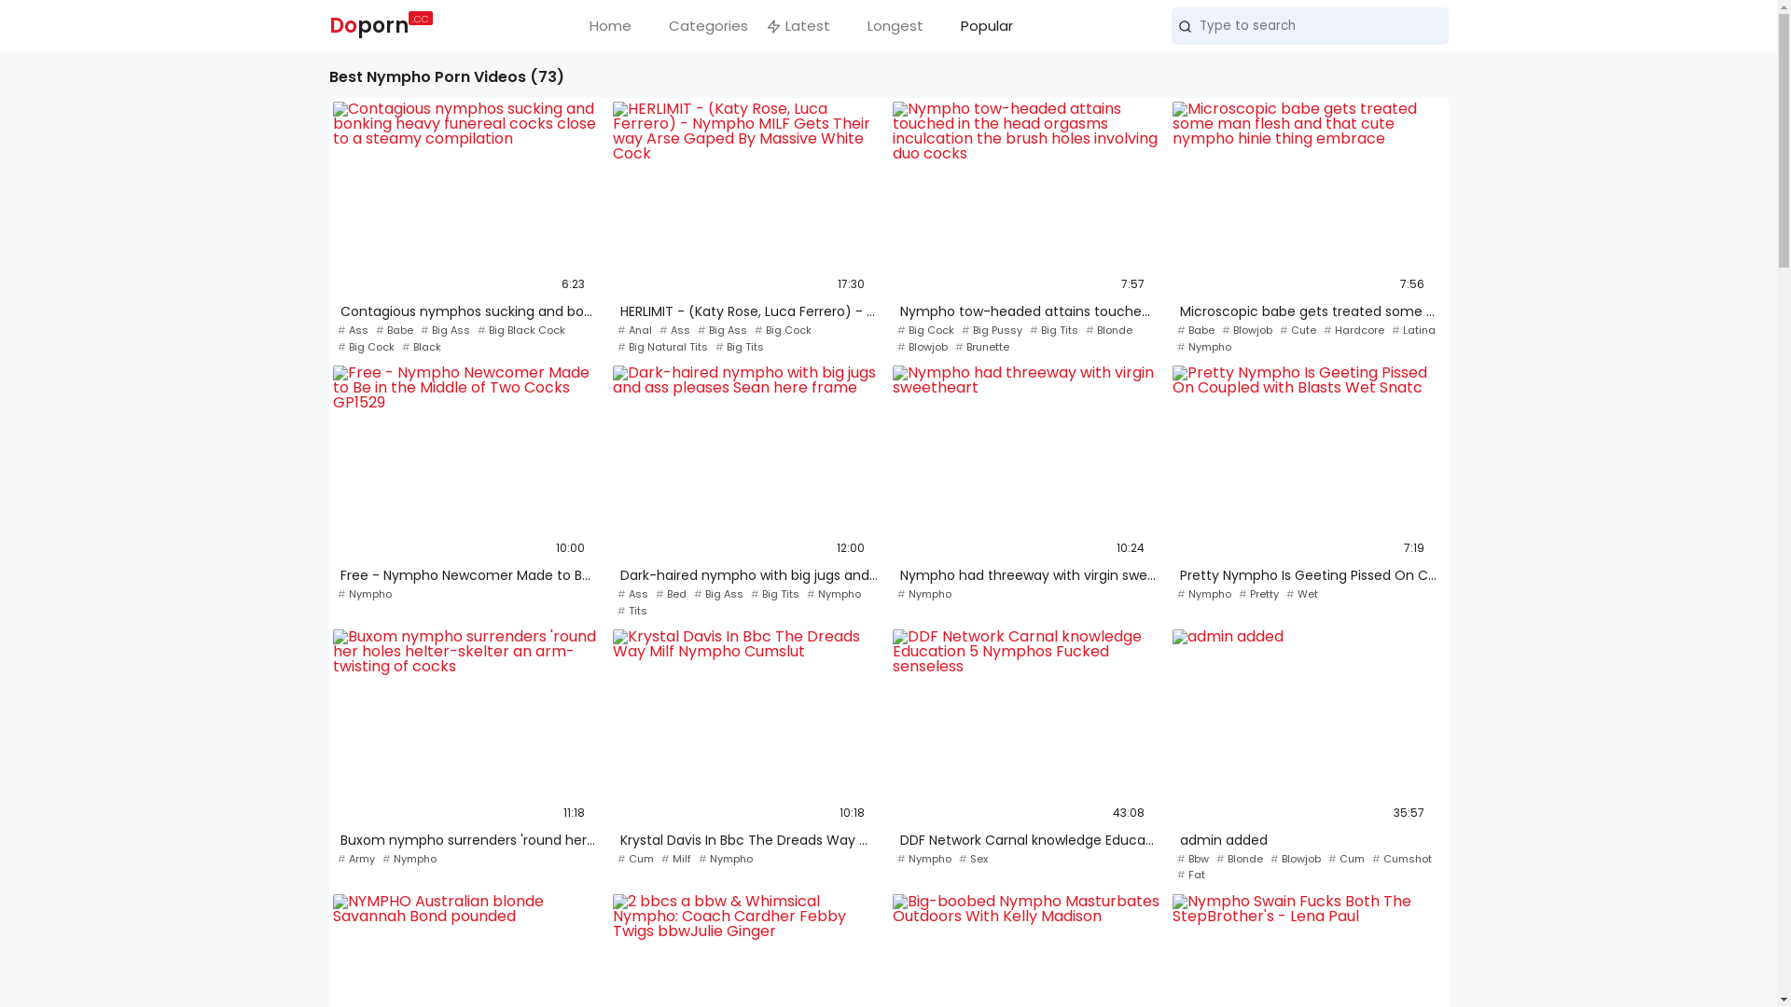 This screenshot has width=1791, height=1007. I want to click on Babe, so click(1196, 330).